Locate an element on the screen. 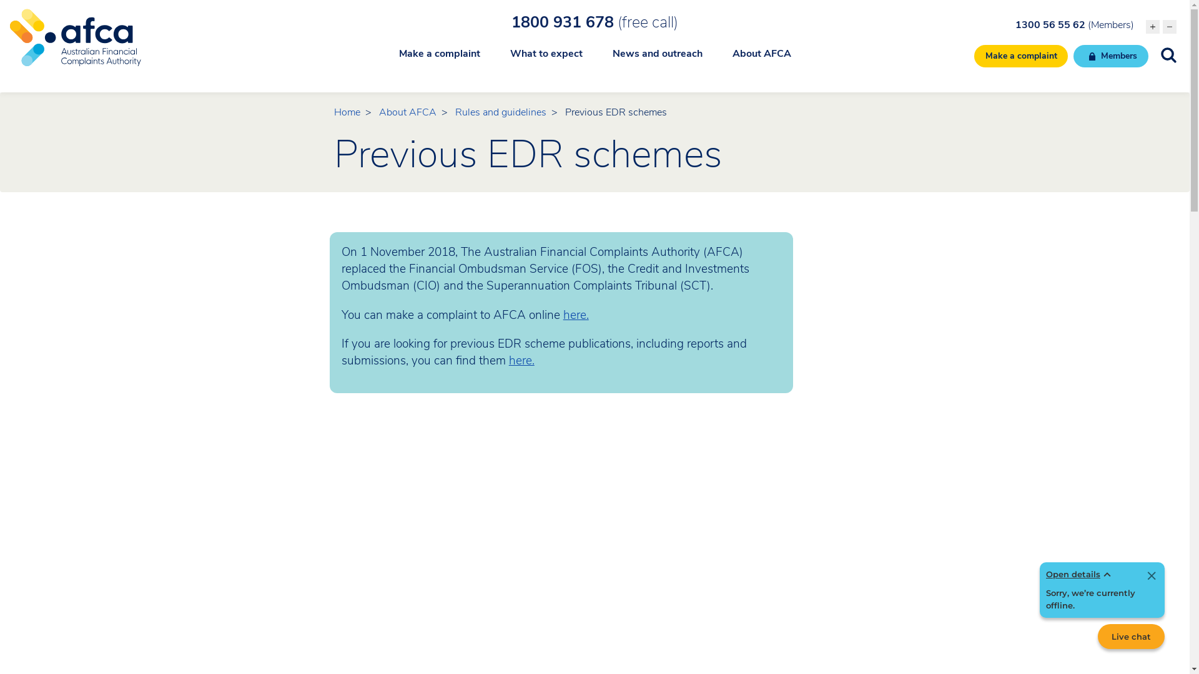 Image resolution: width=1199 pixels, height=674 pixels. Members is located at coordinates (1111, 56).